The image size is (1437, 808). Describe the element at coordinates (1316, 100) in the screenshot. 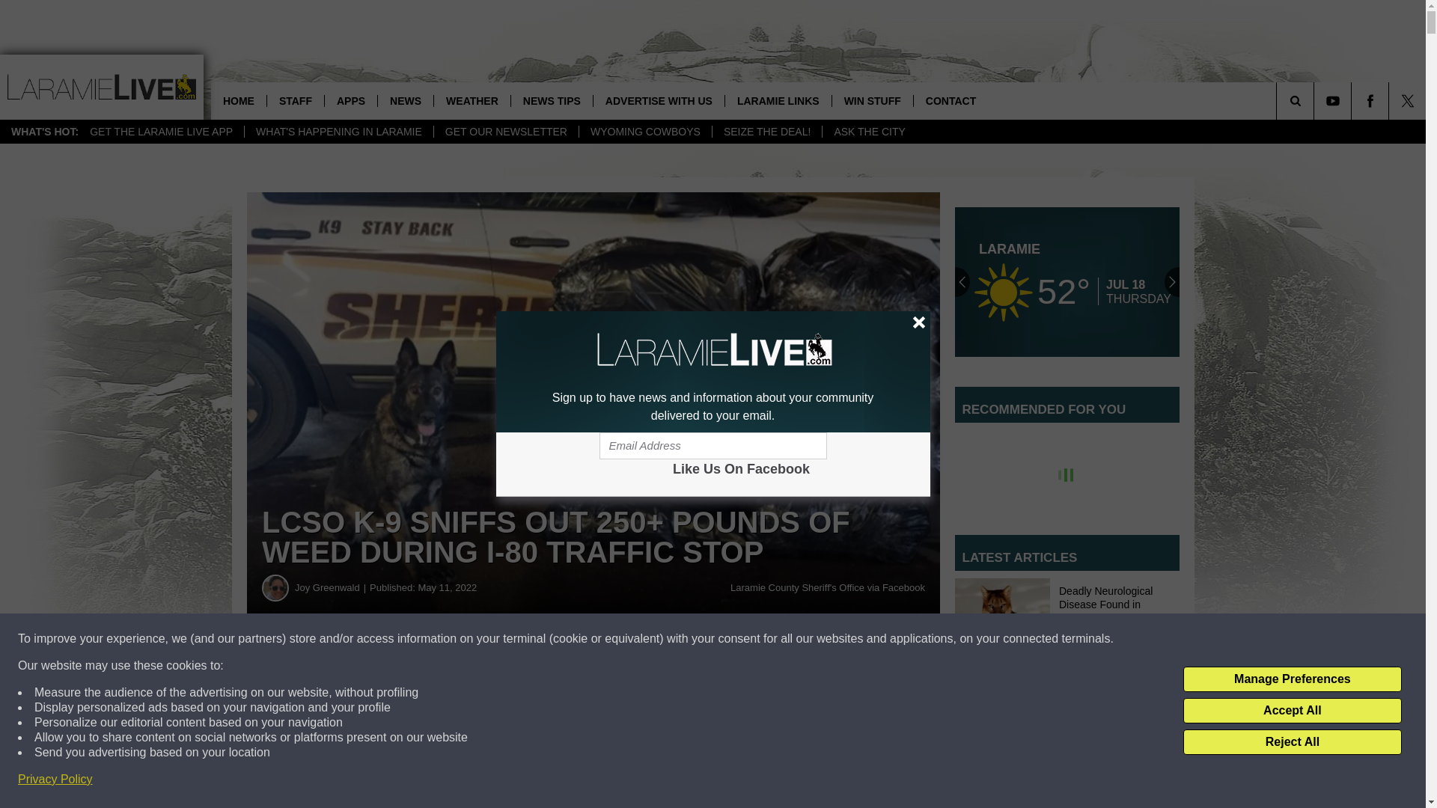

I see `SEARCH` at that location.